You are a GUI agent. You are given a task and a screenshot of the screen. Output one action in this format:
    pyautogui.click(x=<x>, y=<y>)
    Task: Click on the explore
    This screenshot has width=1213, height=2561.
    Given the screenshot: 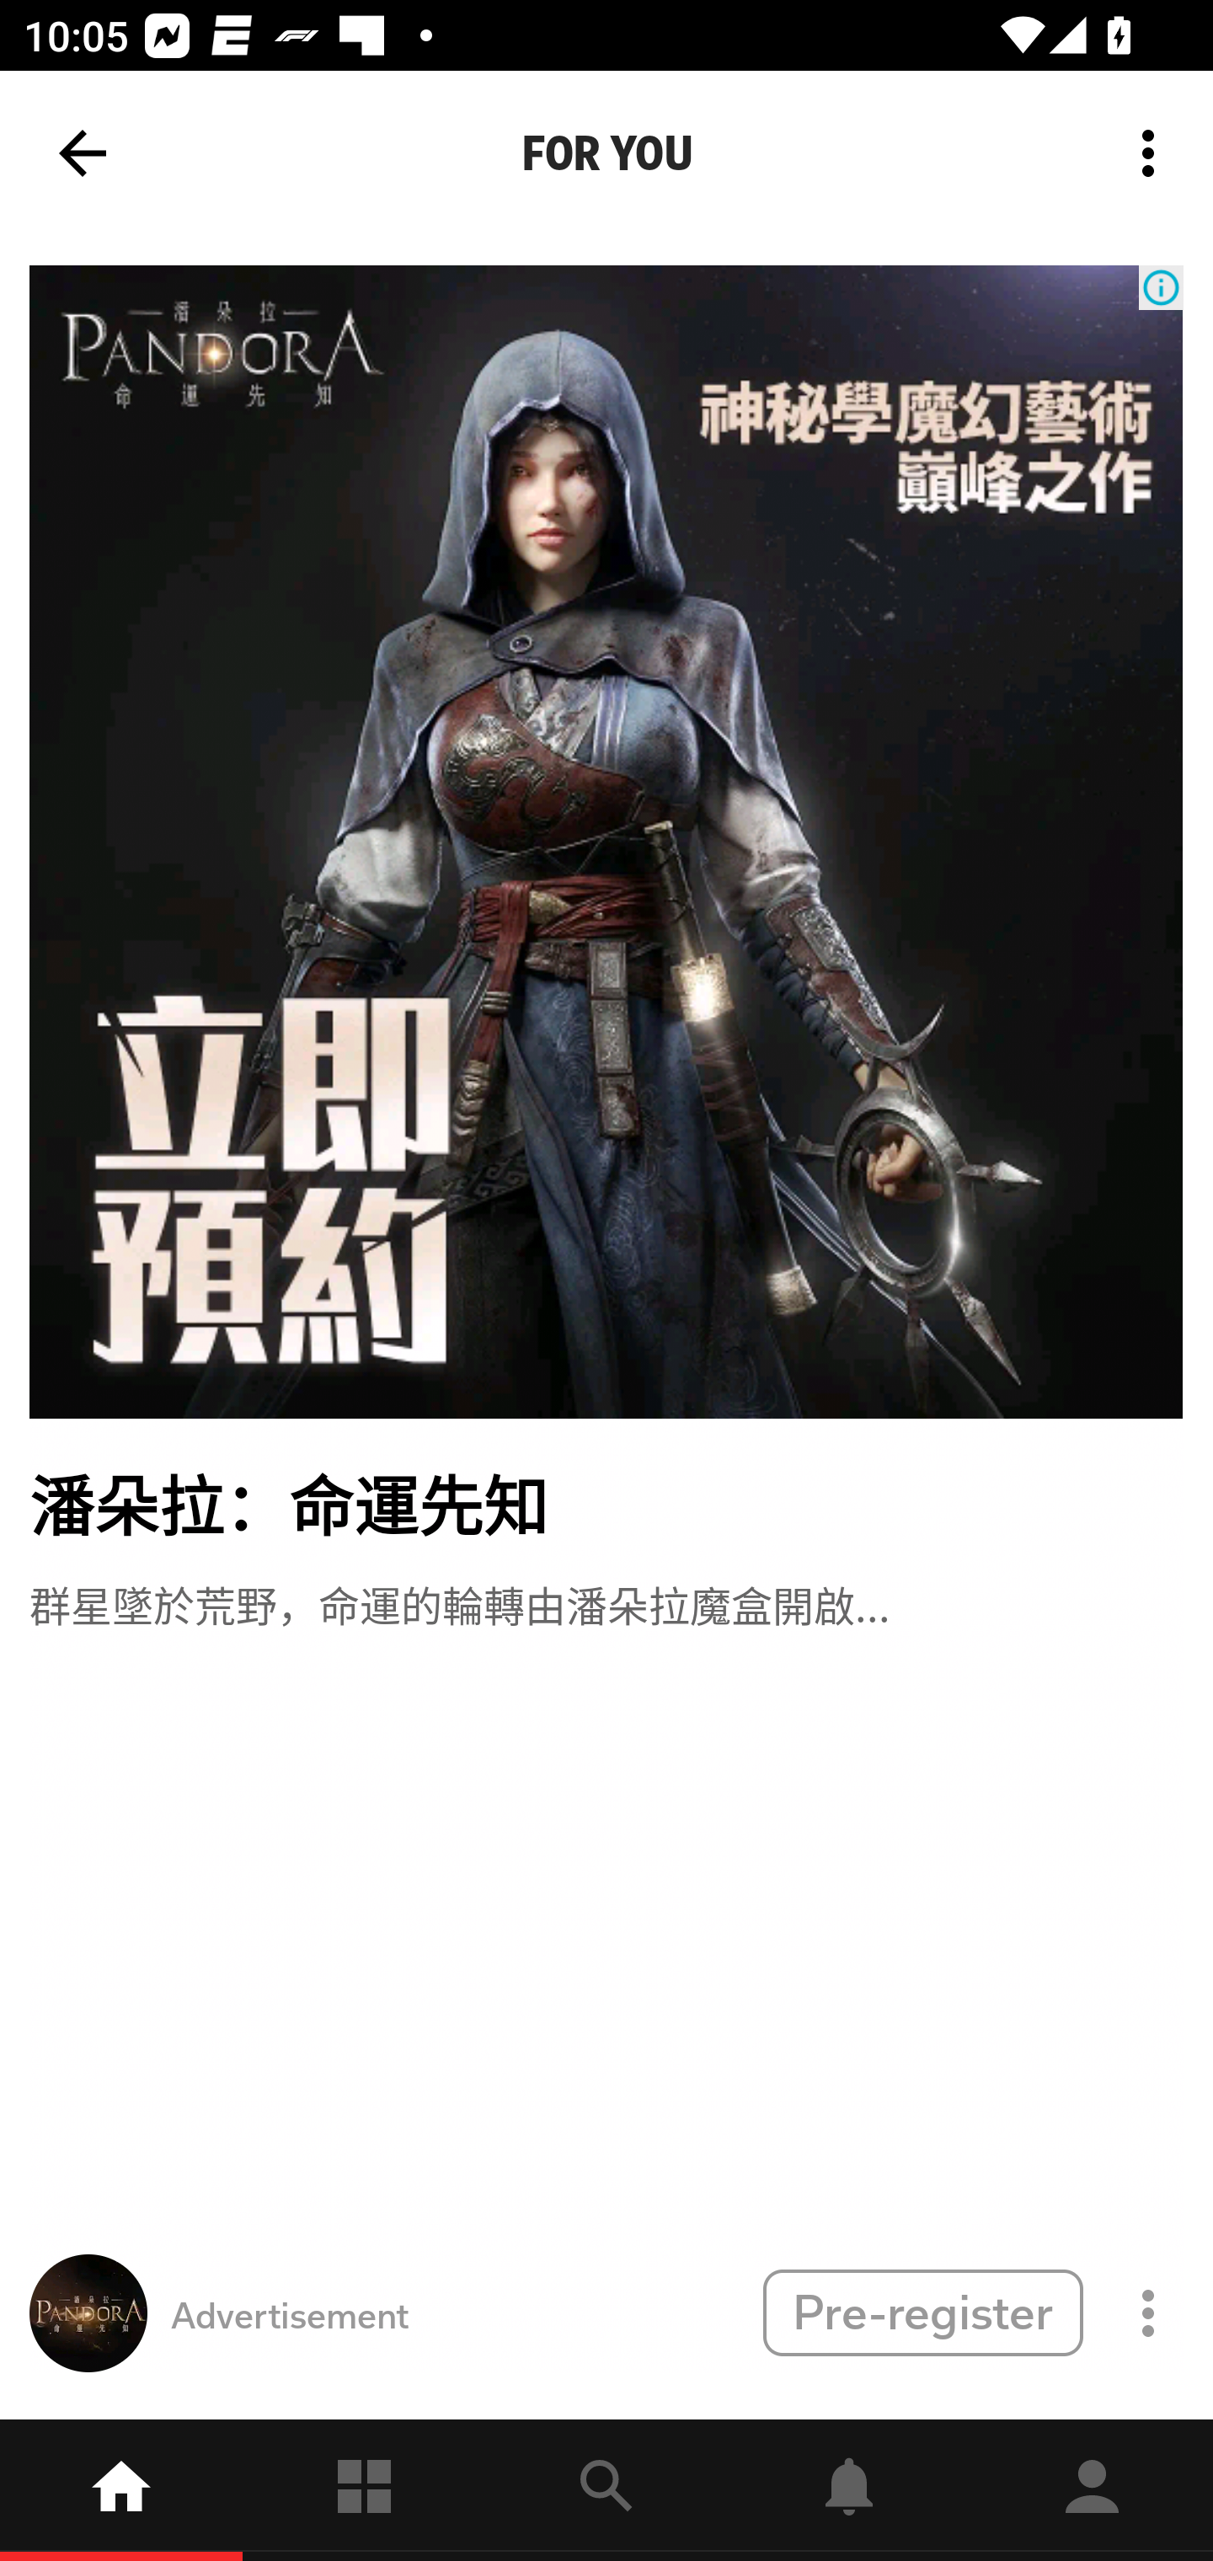 What is the action you would take?
    pyautogui.click(x=606, y=2490)
    